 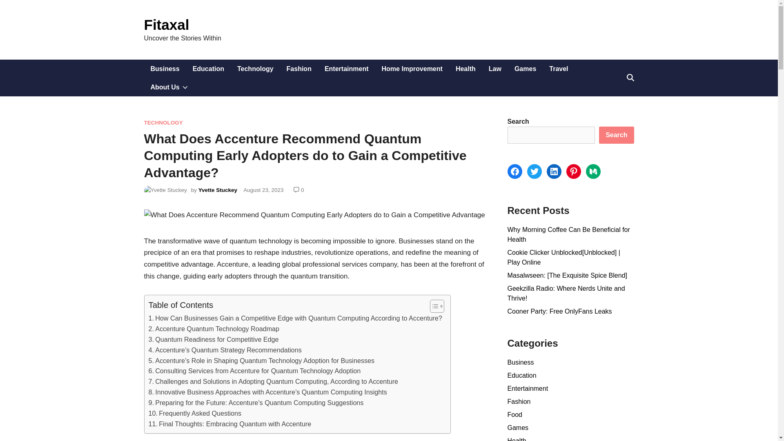 I want to click on Education, so click(x=208, y=69).